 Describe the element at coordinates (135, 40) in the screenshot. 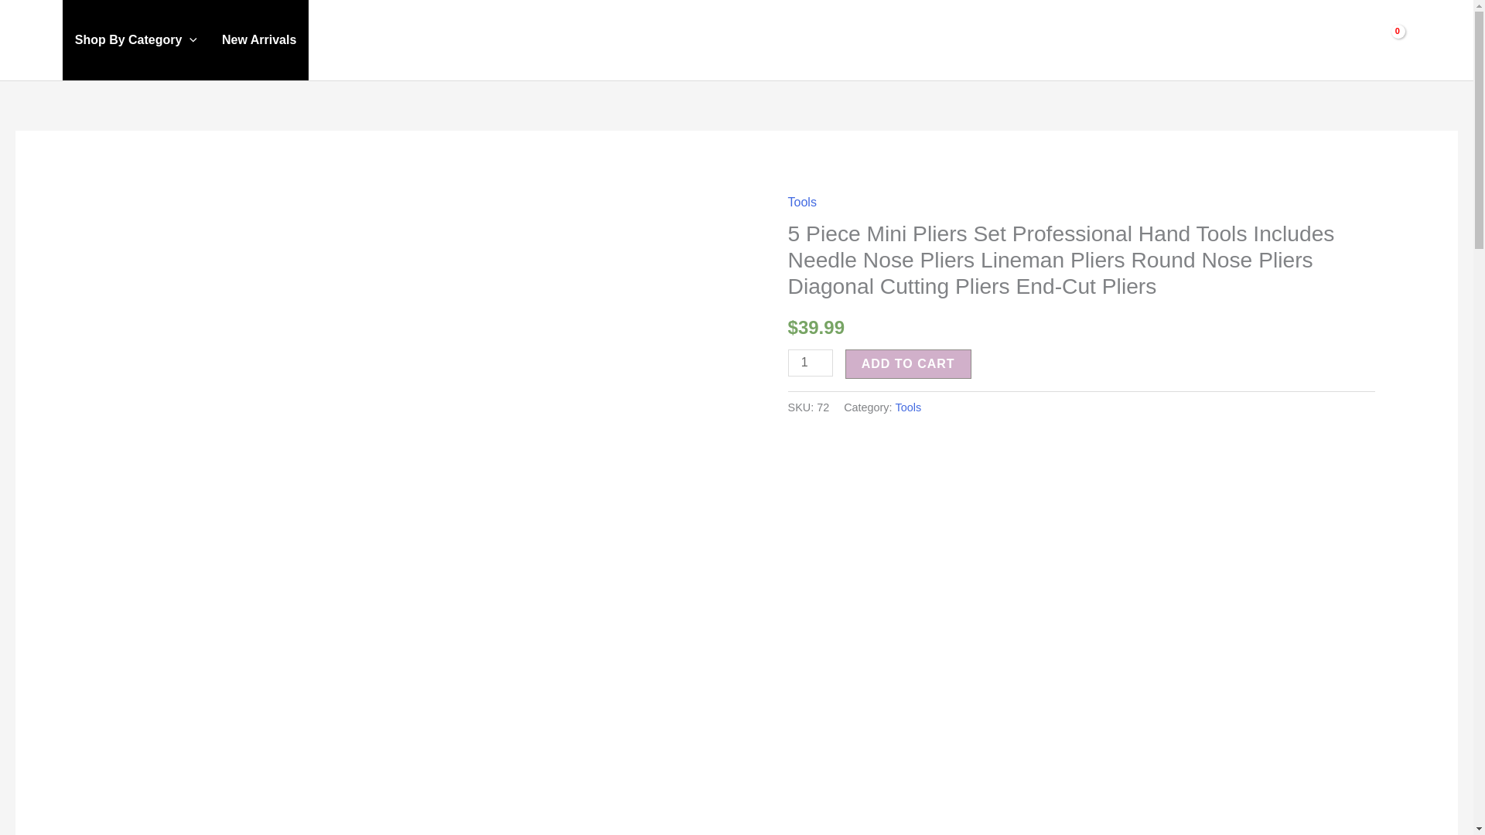

I see `Shop By Category` at that location.